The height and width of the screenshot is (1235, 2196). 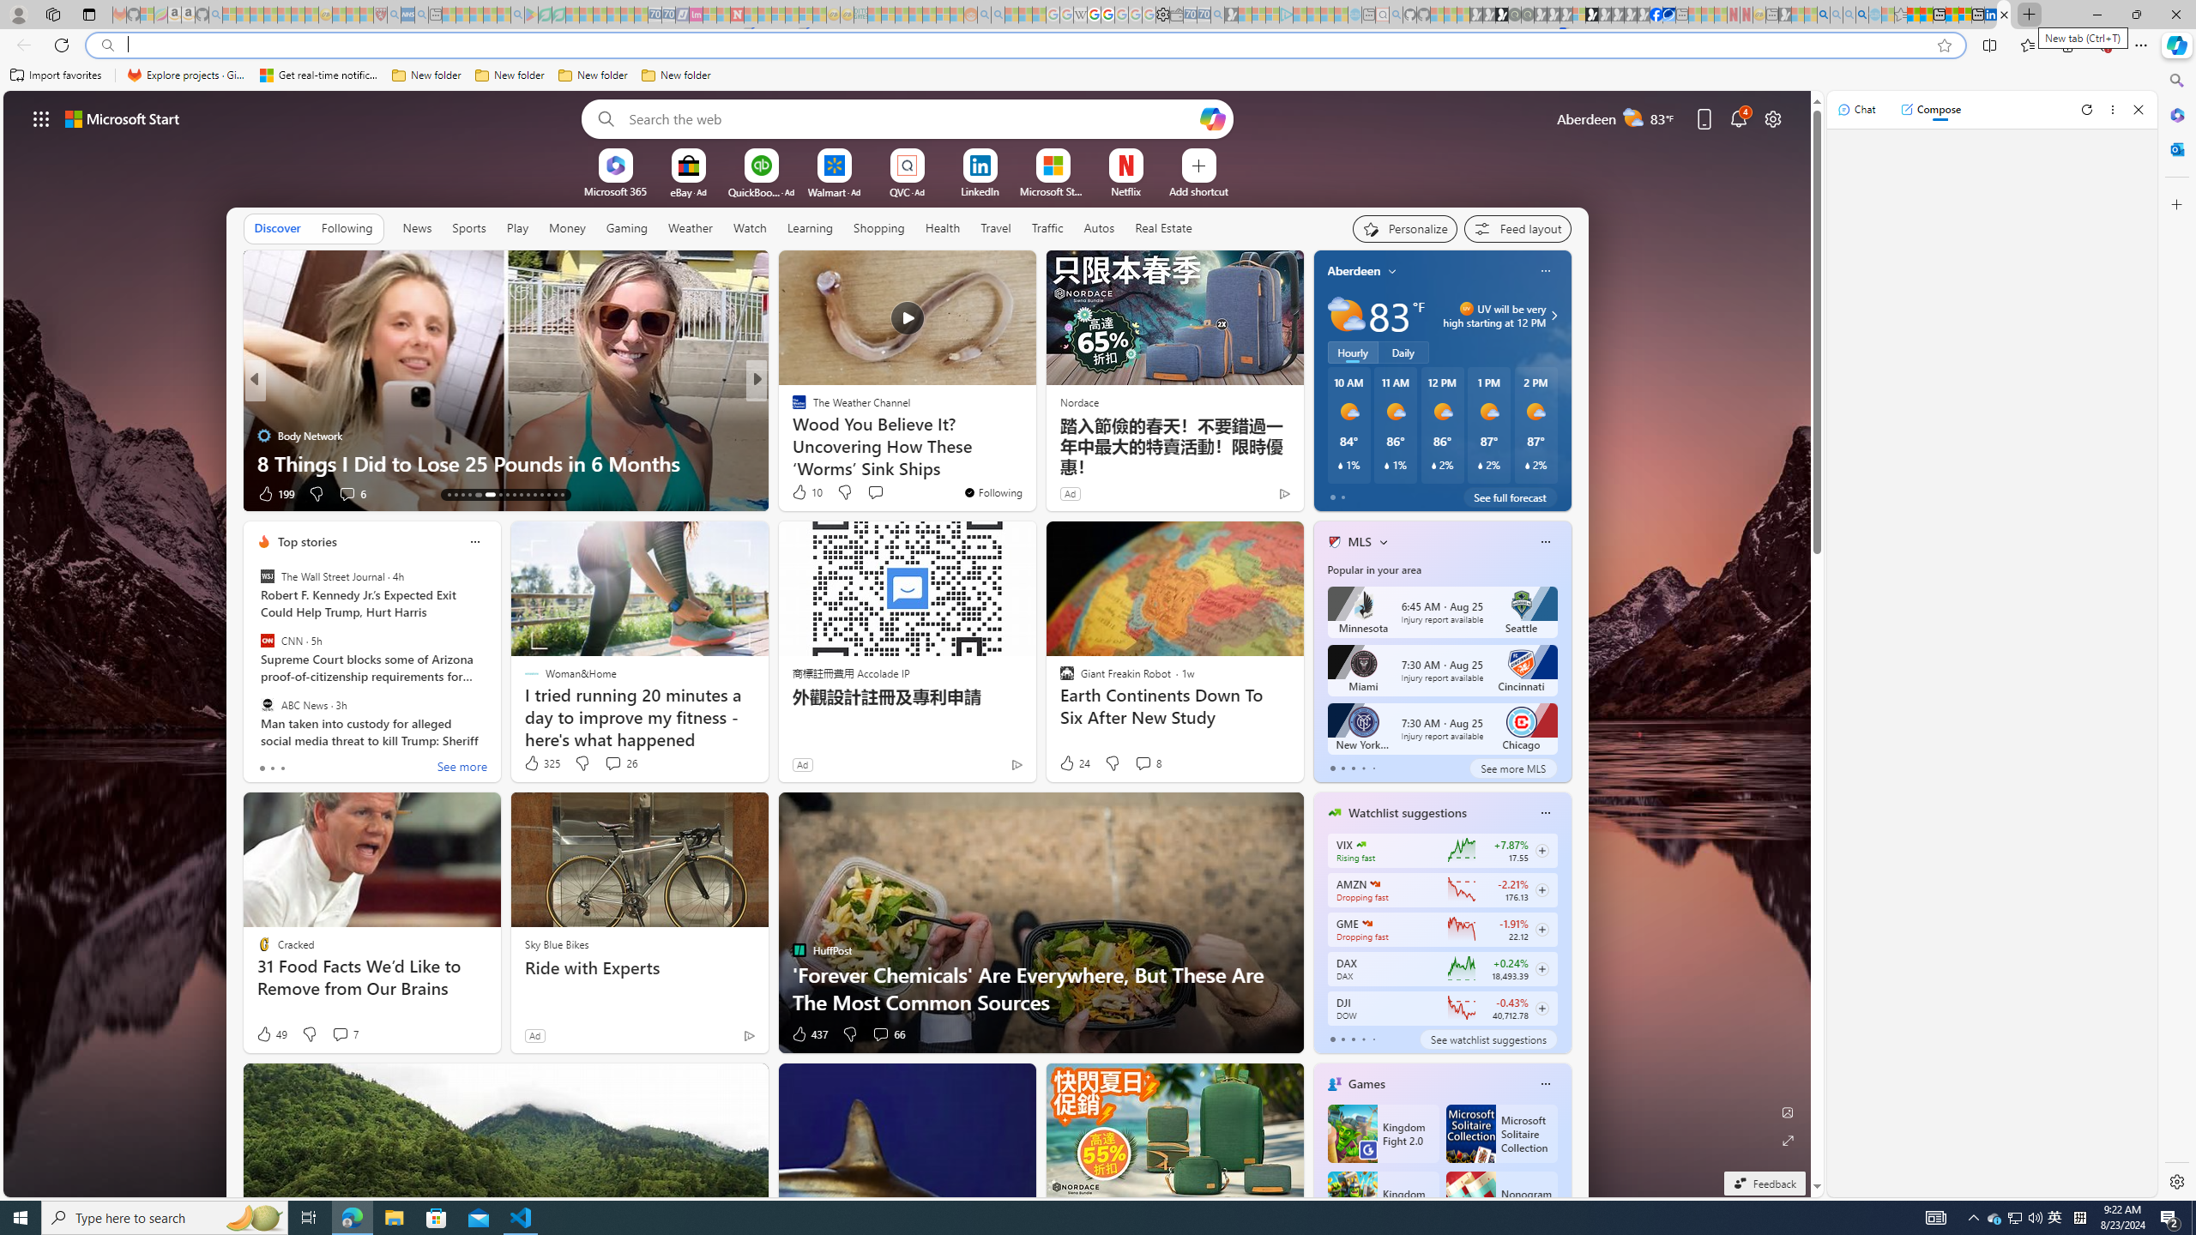 I want to click on Jobs - lastminute.com Investor Portal - Sleeping, so click(x=696, y=15).